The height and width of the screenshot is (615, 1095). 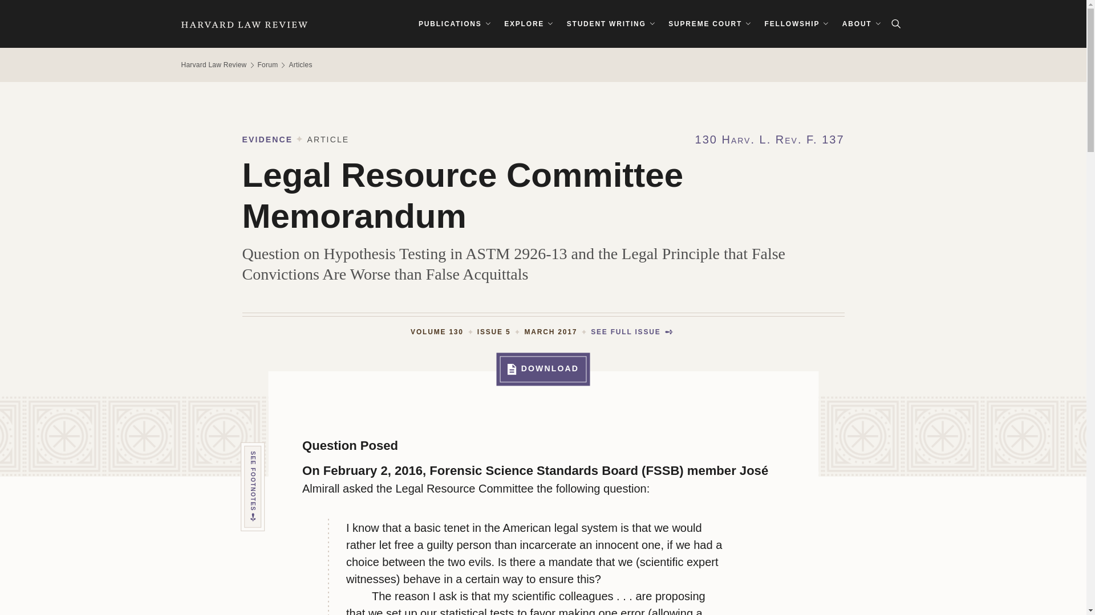 What do you see at coordinates (861, 24) in the screenshot?
I see `ABOUT` at bounding box center [861, 24].